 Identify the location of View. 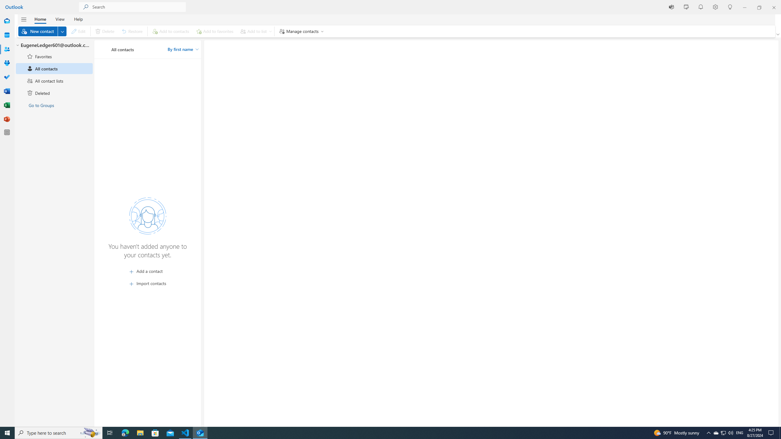
(60, 19).